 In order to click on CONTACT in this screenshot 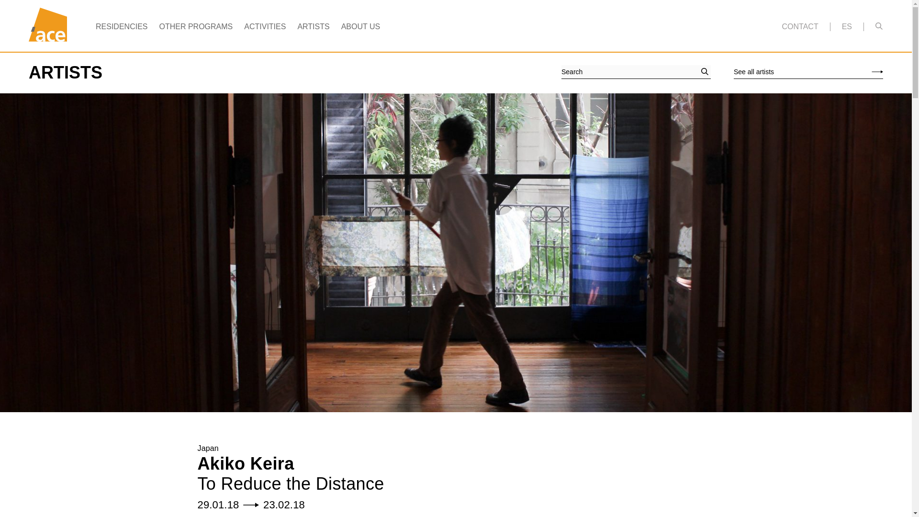, I will do `click(800, 26)`.